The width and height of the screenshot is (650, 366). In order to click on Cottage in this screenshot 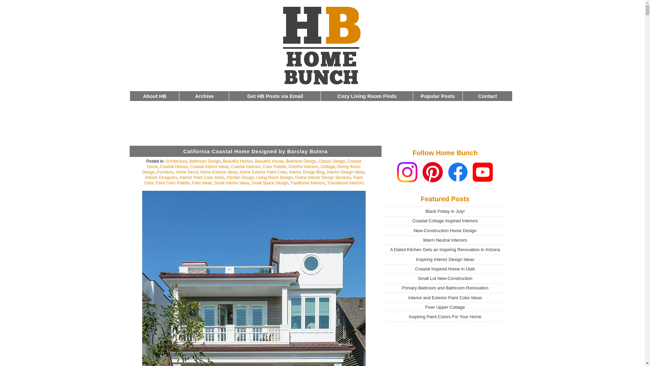, I will do `click(327, 166)`.